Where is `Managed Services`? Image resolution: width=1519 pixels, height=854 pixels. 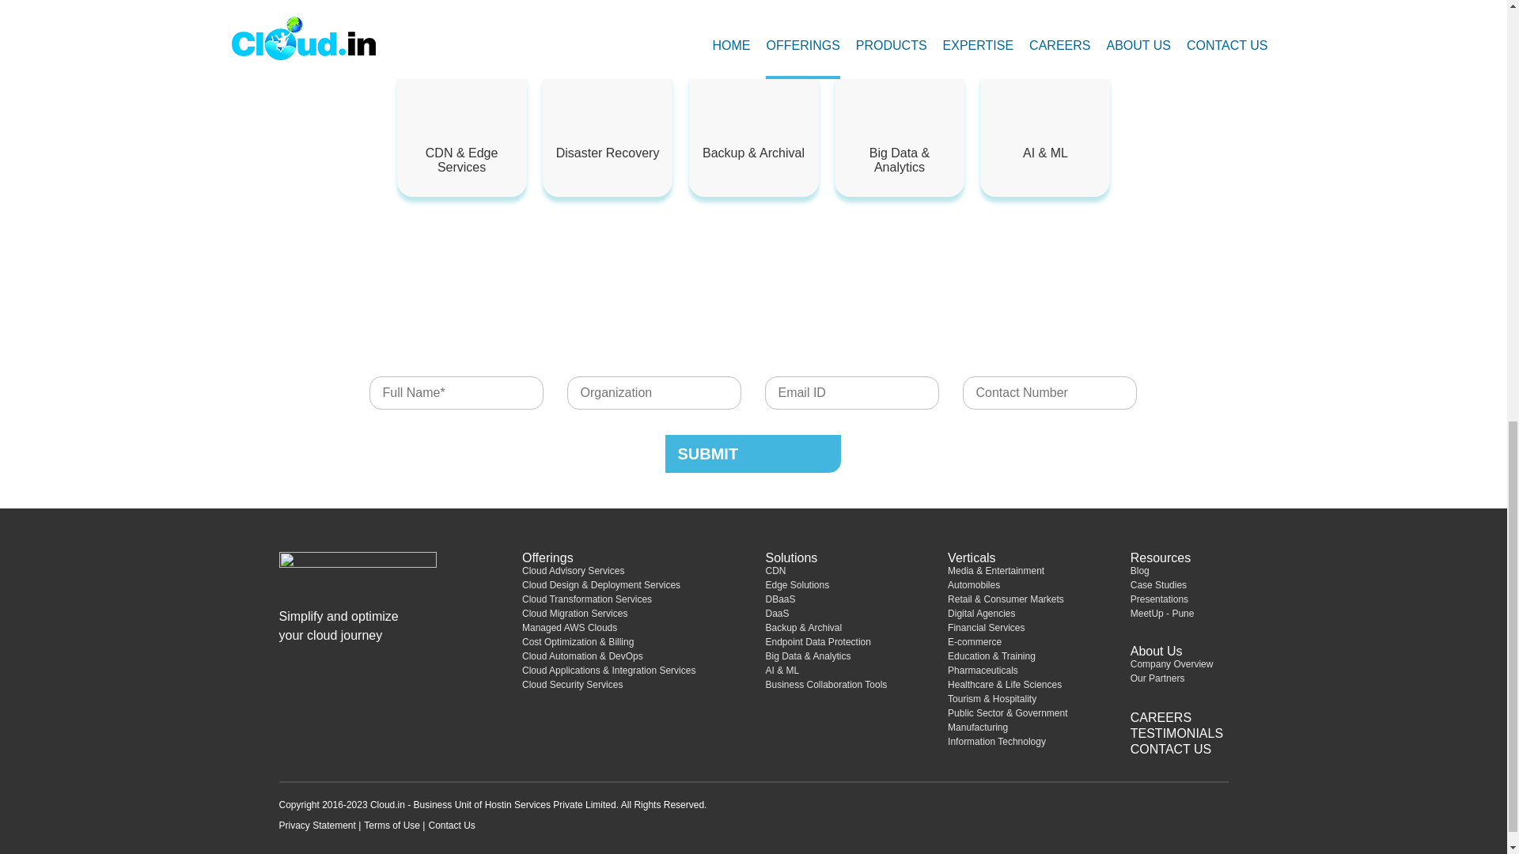 Managed Services is located at coordinates (827, 7).